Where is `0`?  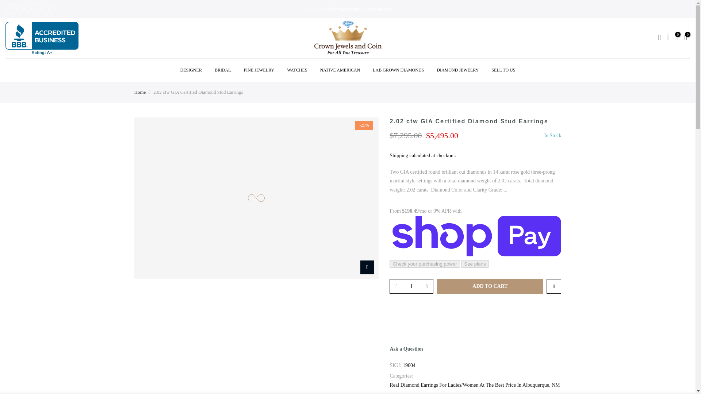 0 is located at coordinates (677, 38).